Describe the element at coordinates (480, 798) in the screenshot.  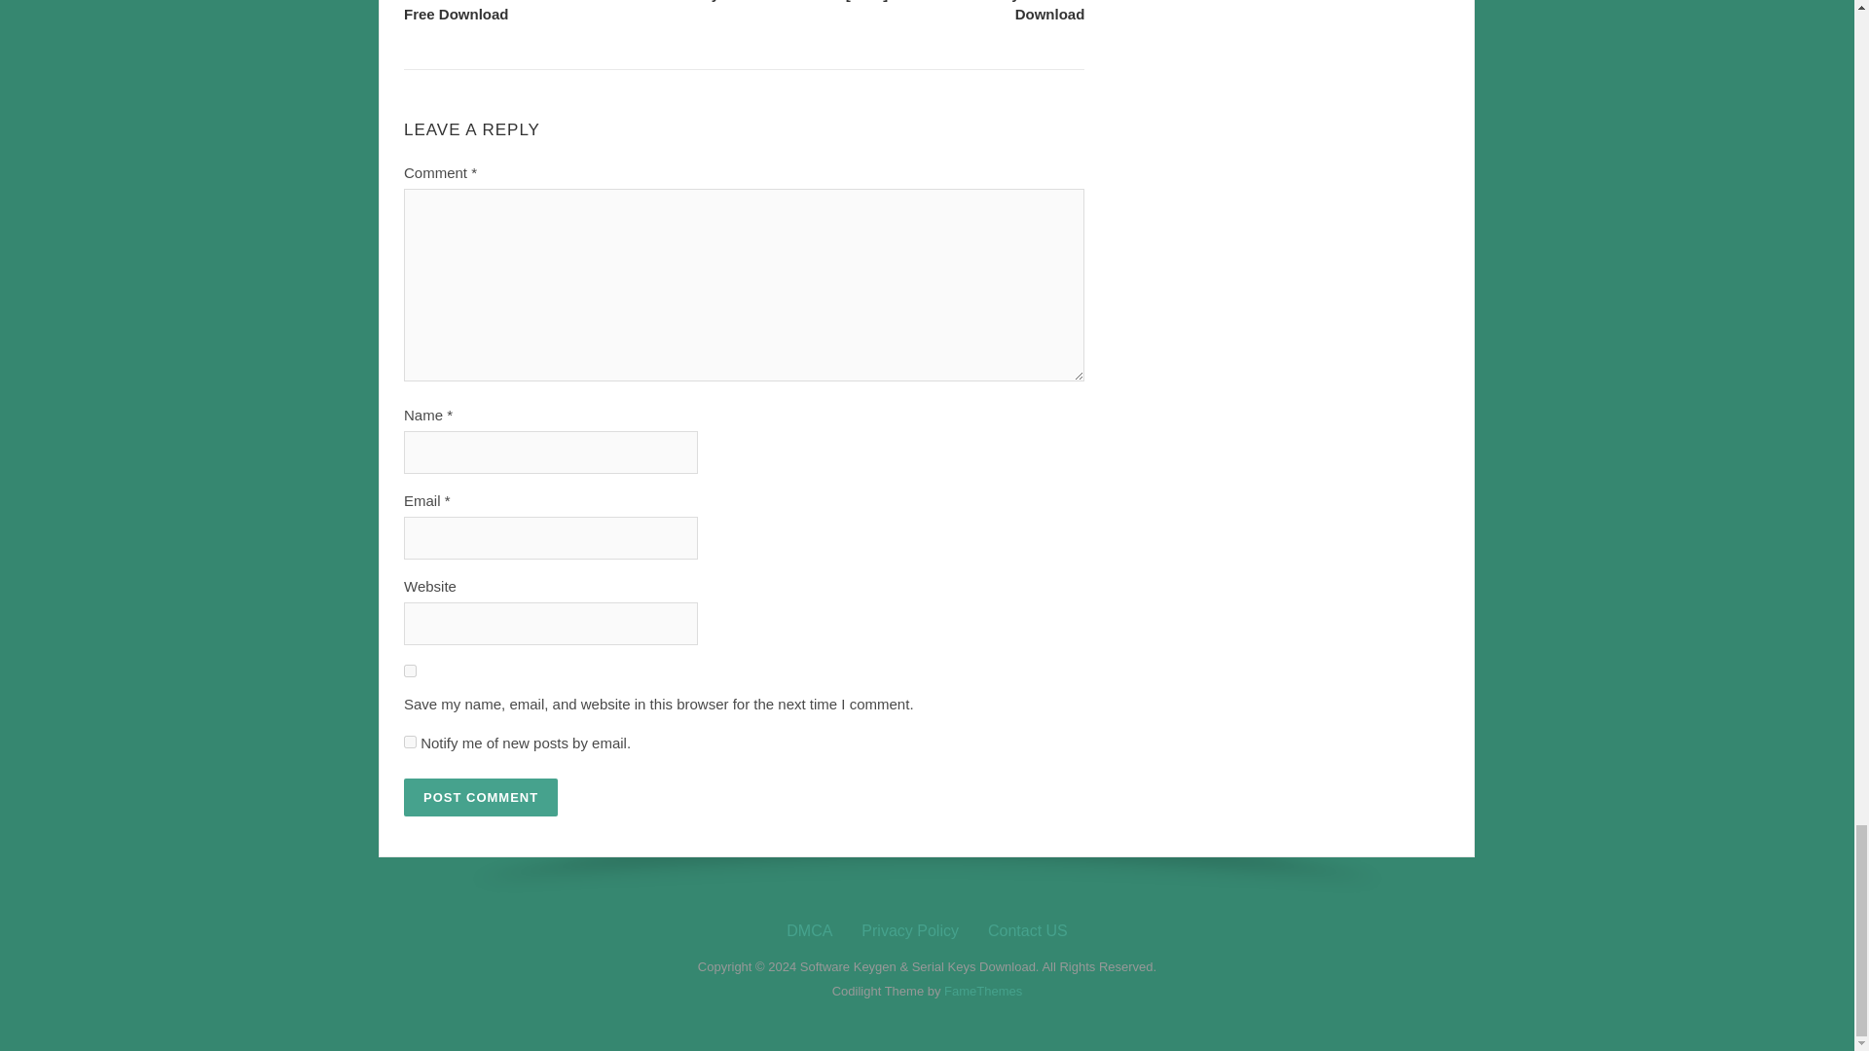
I see `Post Comment` at that location.